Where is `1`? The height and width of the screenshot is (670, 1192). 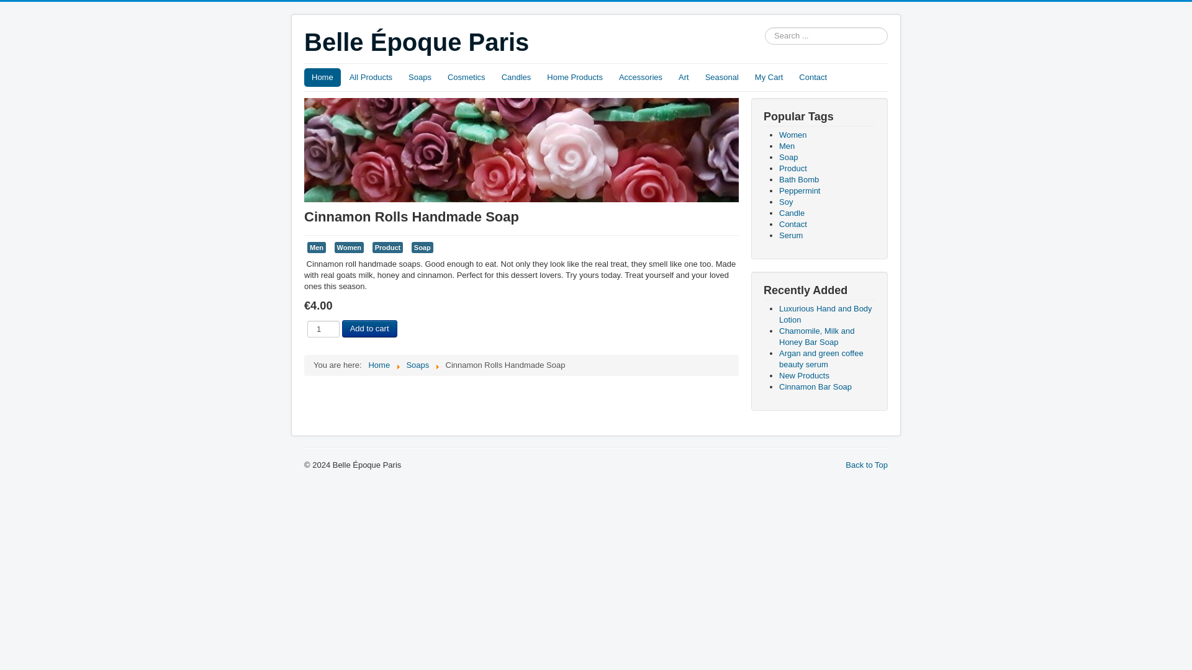 1 is located at coordinates (323, 329).